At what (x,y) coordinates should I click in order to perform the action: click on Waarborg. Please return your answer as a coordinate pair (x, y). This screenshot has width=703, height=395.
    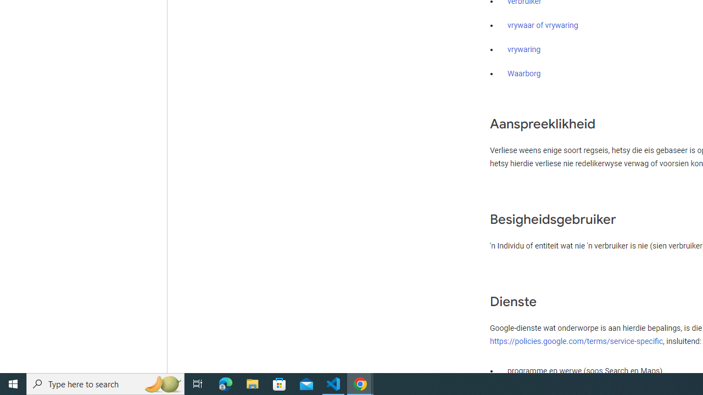
    Looking at the image, I should click on (524, 74).